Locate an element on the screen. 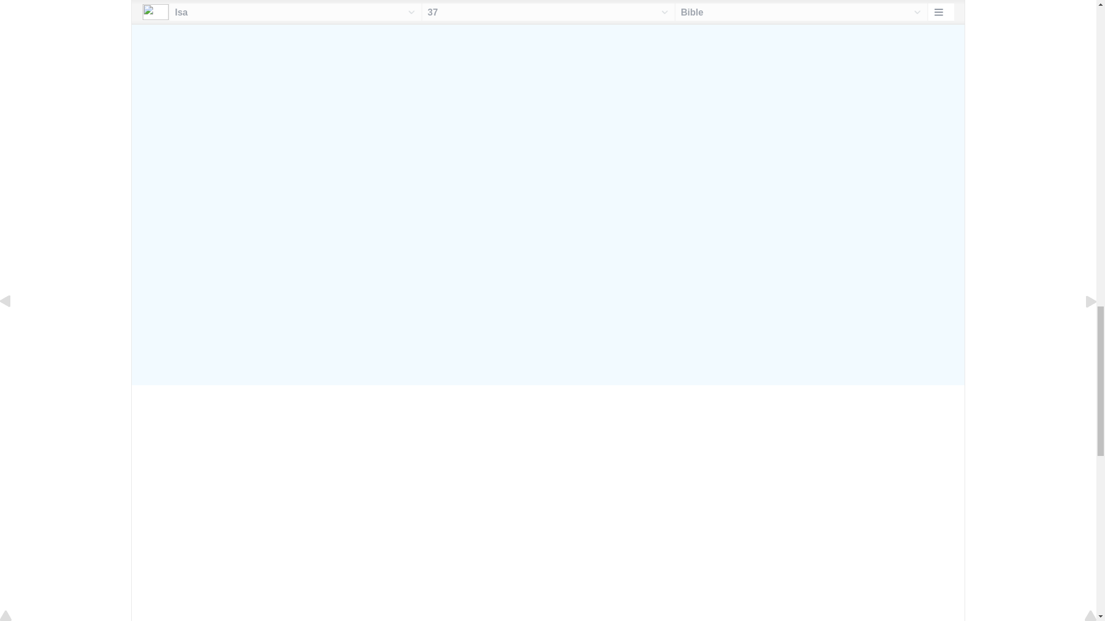  Advertisement is located at coordinates (548, 278).